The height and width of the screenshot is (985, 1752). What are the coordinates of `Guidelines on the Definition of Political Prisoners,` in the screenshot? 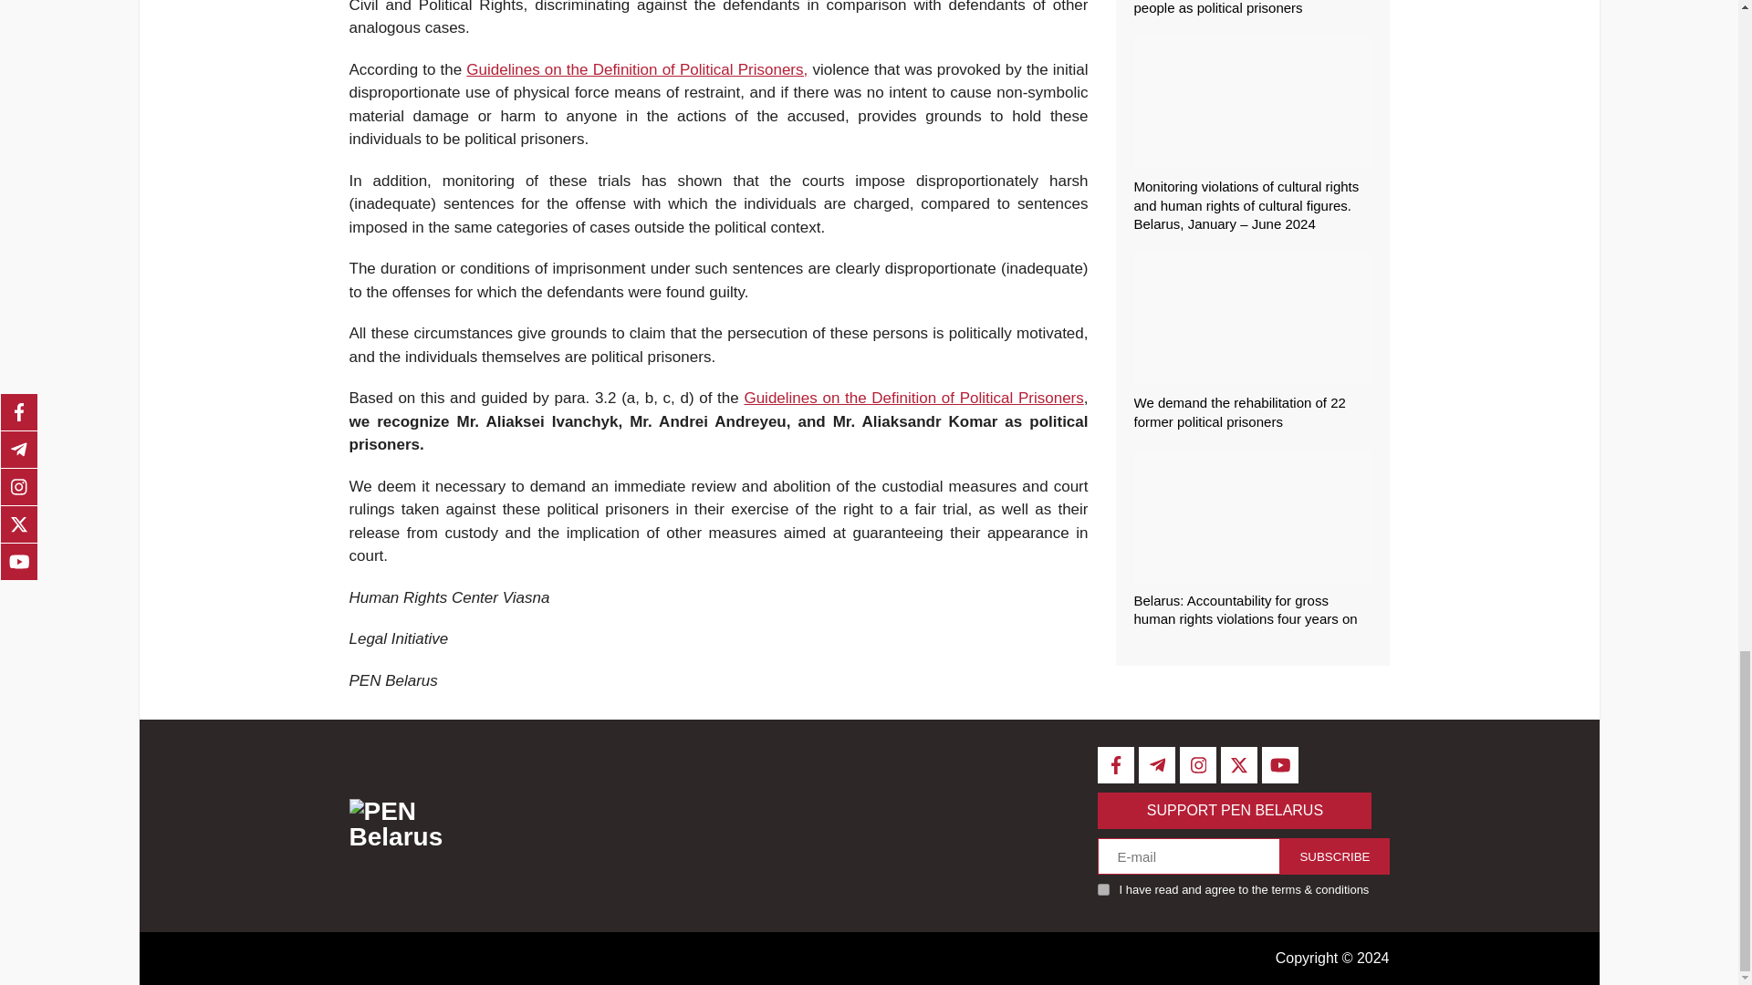 It's located at (637, 69).